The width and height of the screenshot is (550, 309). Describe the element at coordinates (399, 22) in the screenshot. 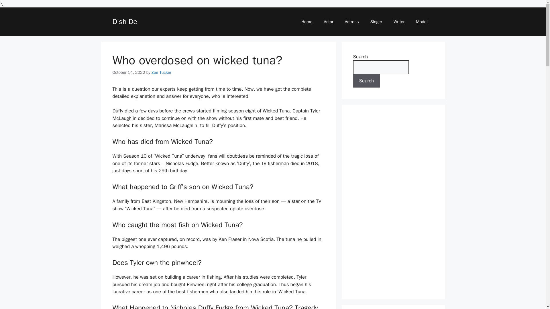

I see `Writer` at that location.